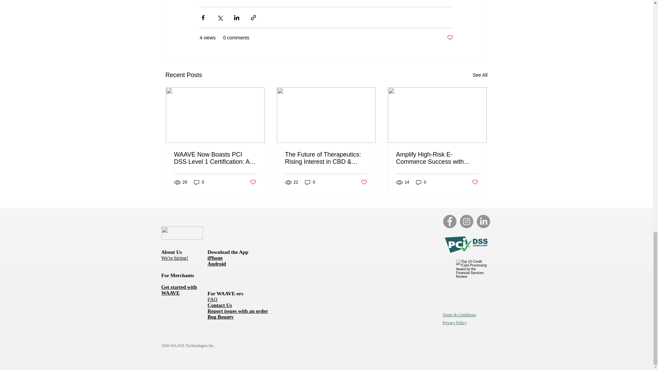 Image resolution: width=658 pixels, height=370 pixels. Describe the element at coordinates (480, 75) in the screenshot. I see `See All` at that location.